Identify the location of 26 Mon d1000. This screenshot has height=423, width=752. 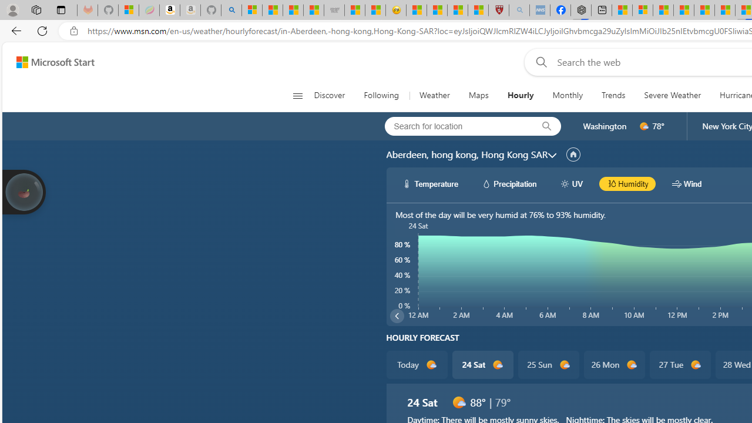
(615, 364).